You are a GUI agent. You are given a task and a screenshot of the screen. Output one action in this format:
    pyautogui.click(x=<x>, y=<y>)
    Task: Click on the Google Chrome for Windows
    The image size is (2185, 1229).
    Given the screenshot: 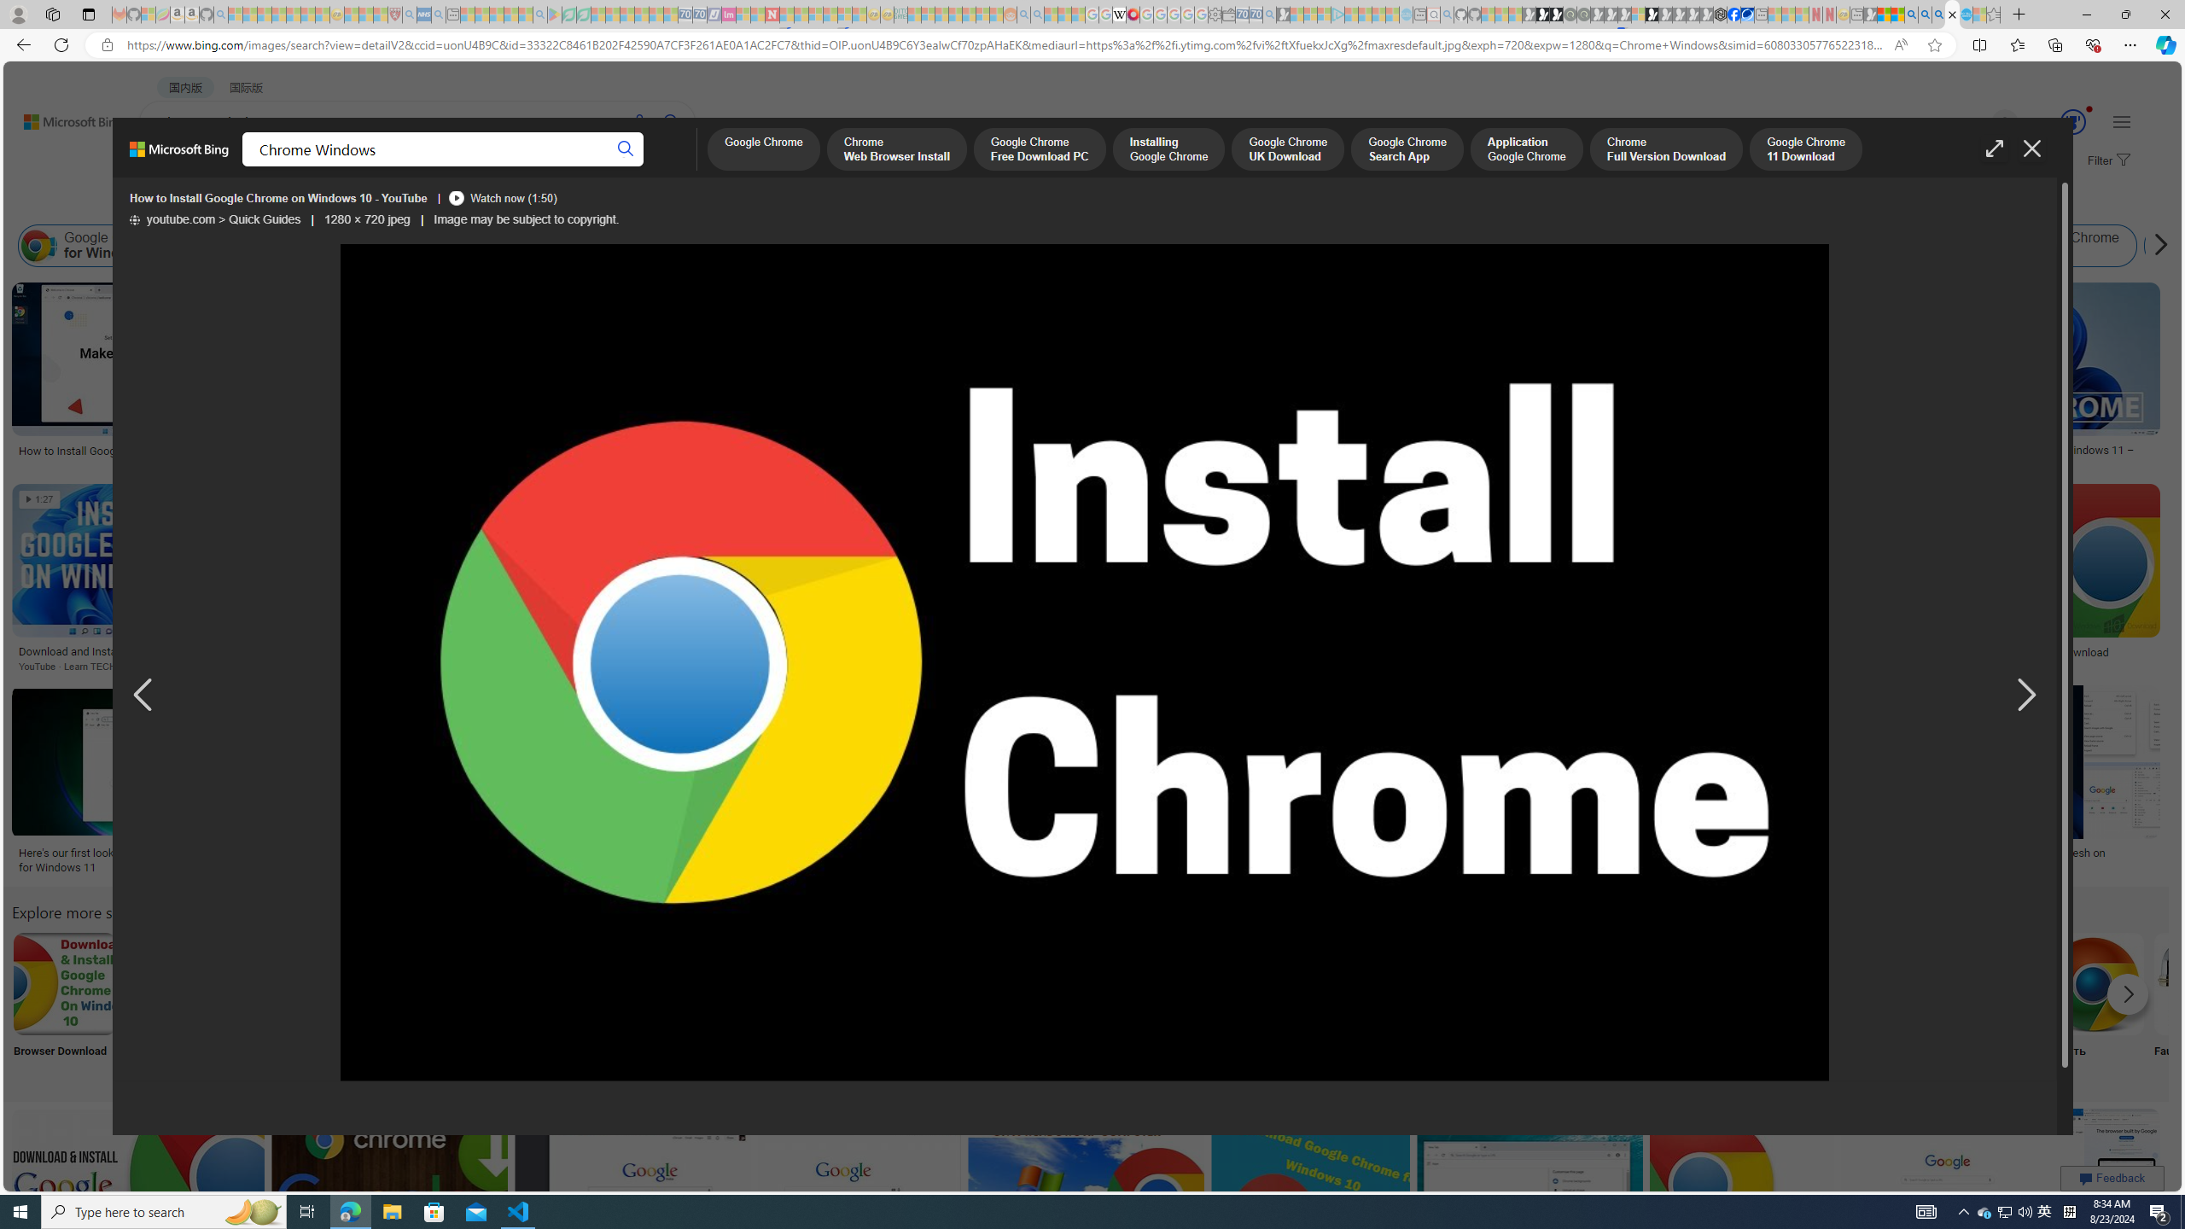 What is the action you would take?
    pyautogui.click(x=39, y=246)
    